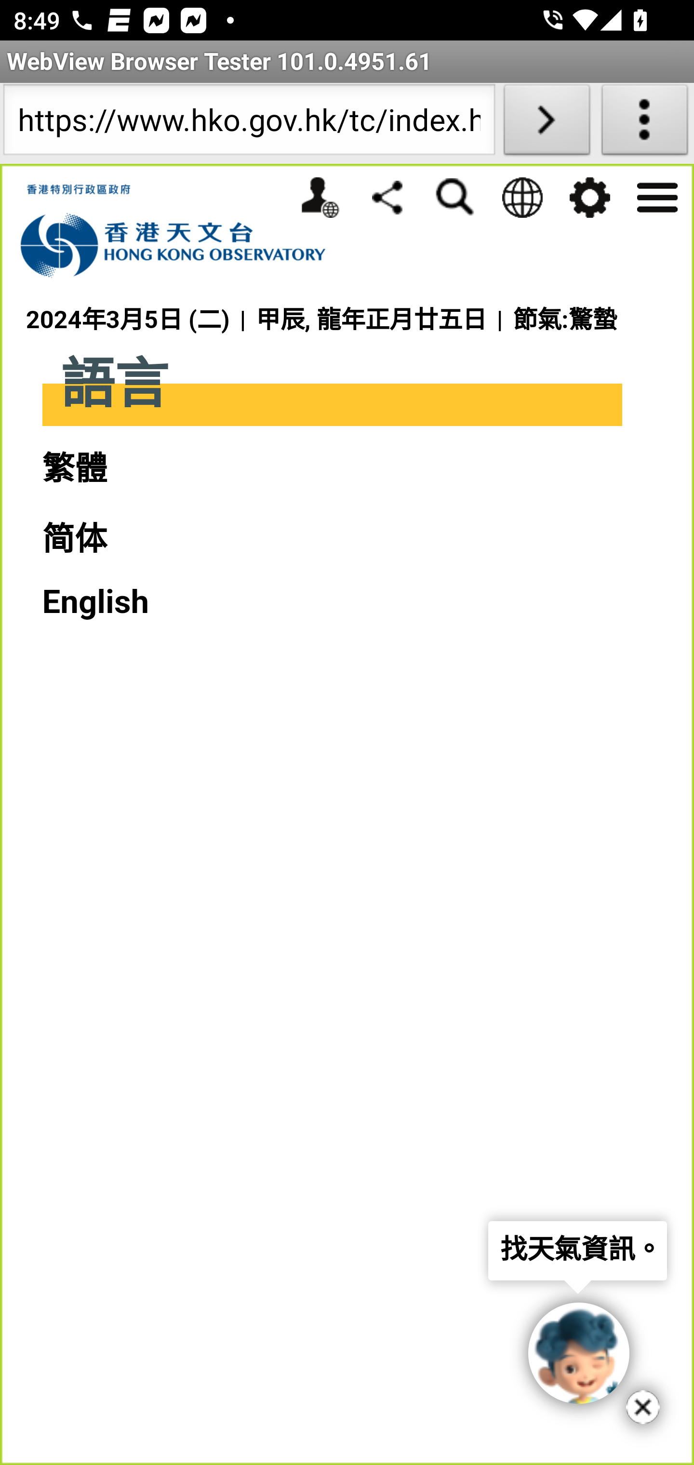 The image size is (694, 1465). What do you see at coordinates (183, 231) in the screenshot?
I see `香港天文台` at bounding box center [183, 231].